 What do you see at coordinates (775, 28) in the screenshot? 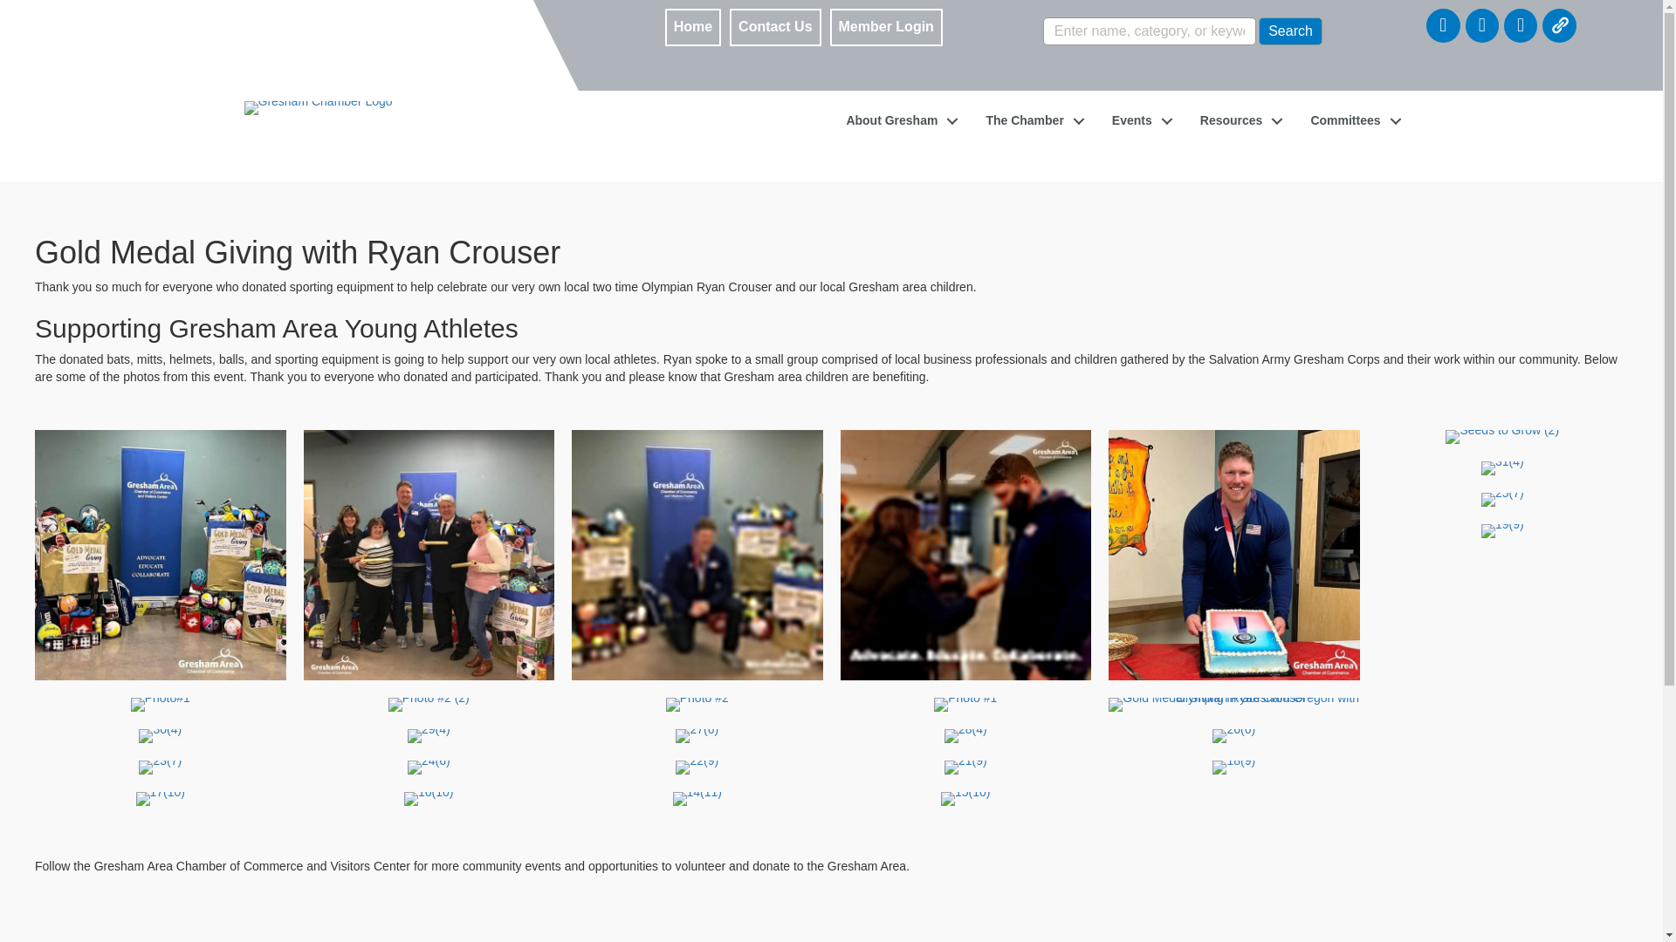
I see `Contact Us` at bounding box center [775, 28].